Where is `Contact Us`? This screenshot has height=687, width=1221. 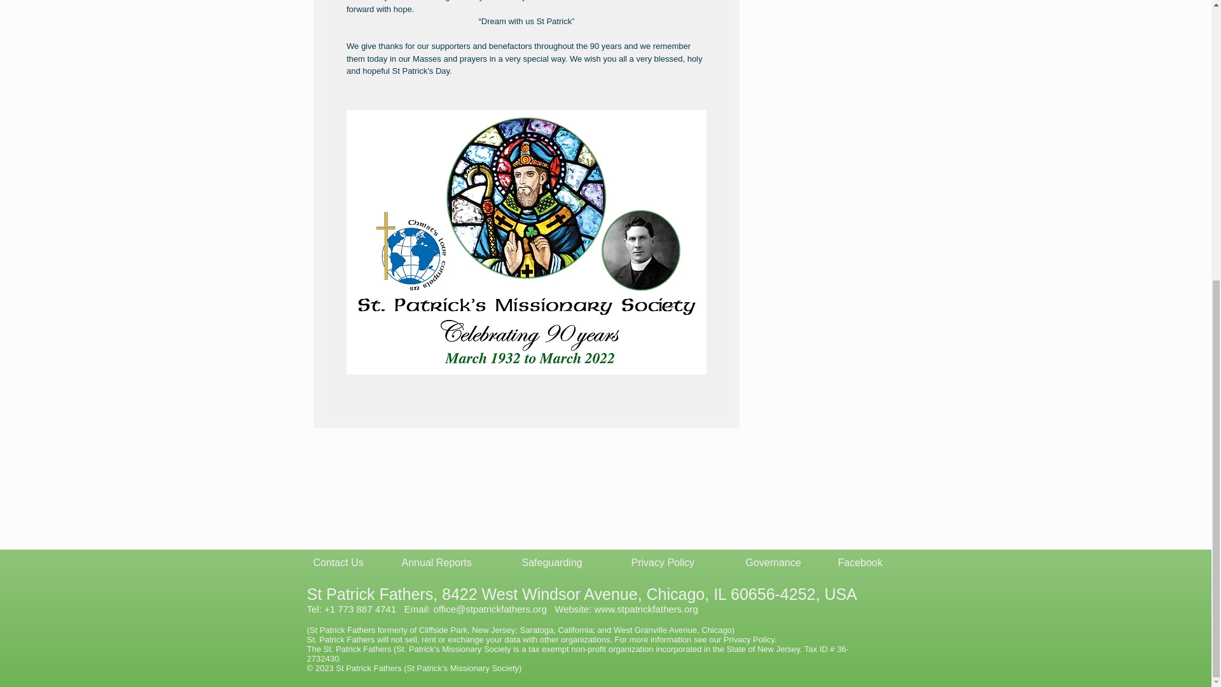
Contact Us is located at coordinates (337, 562).